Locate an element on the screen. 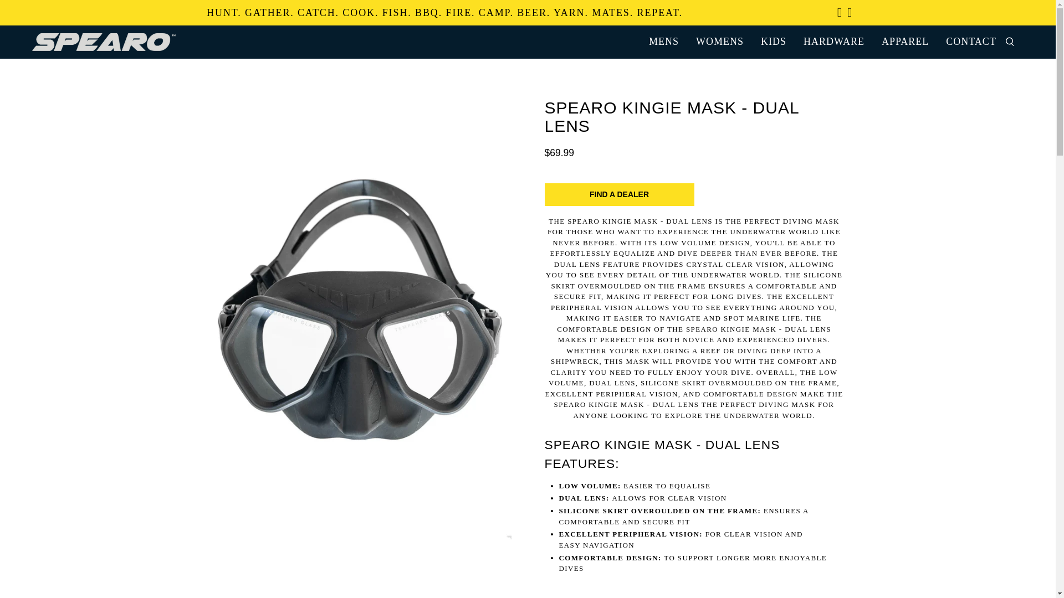 Image resolution: width=1064 pixels, height=598 pixels. CONTACT is located at coordinates (971, 41).